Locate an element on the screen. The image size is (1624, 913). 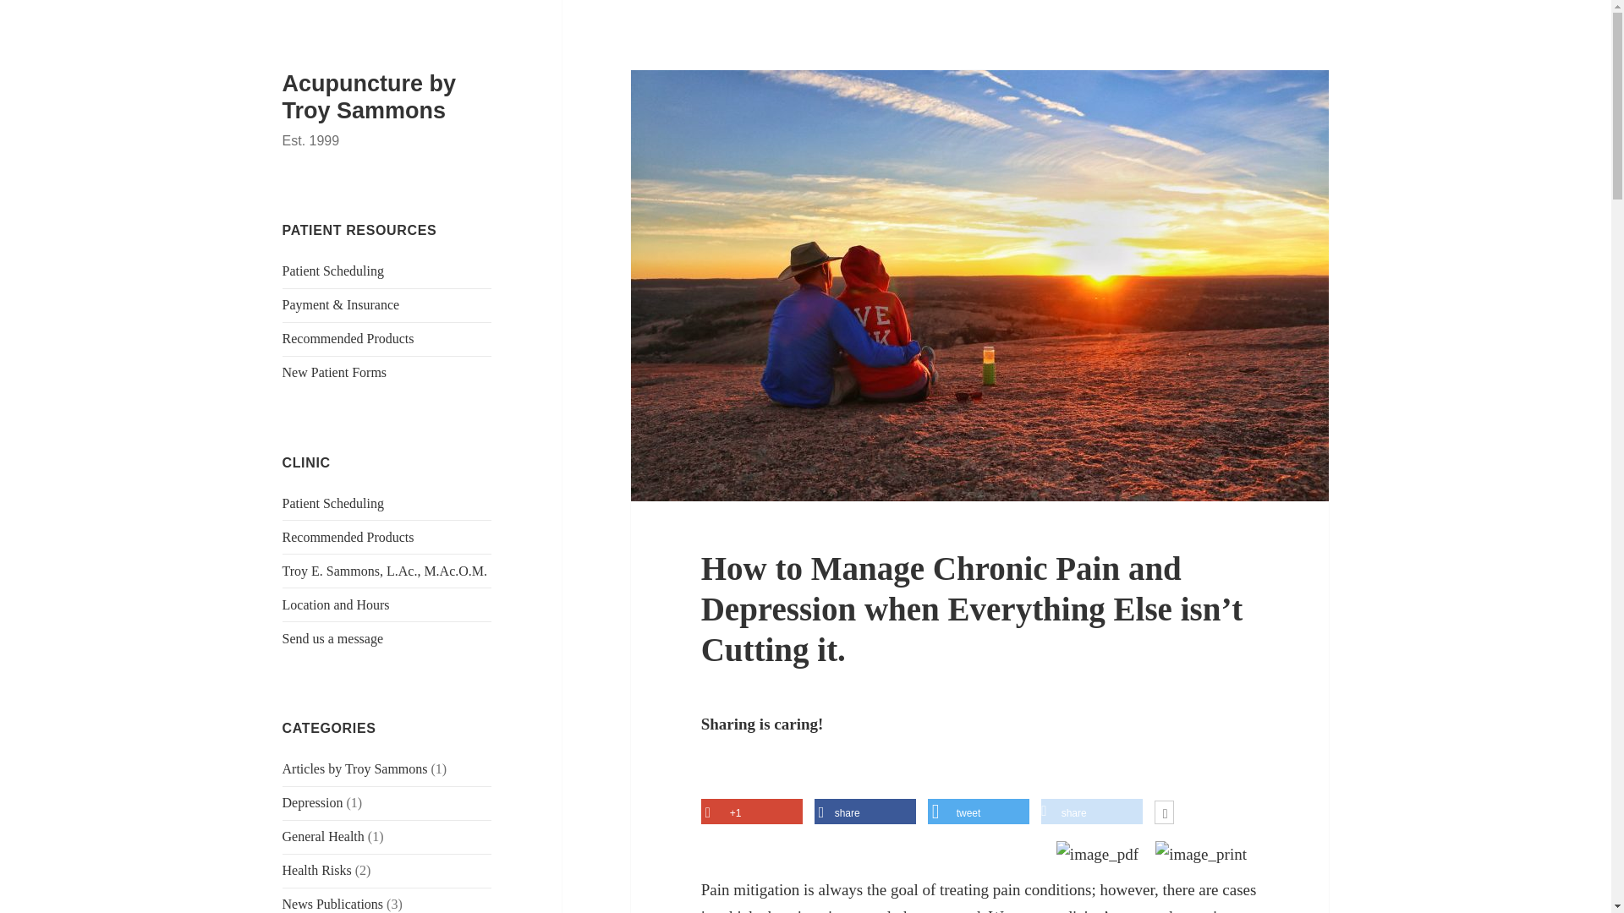
Troy E. Sammons, L.Ac., M.Ac.O.M. is located at coordinates (386, 571).